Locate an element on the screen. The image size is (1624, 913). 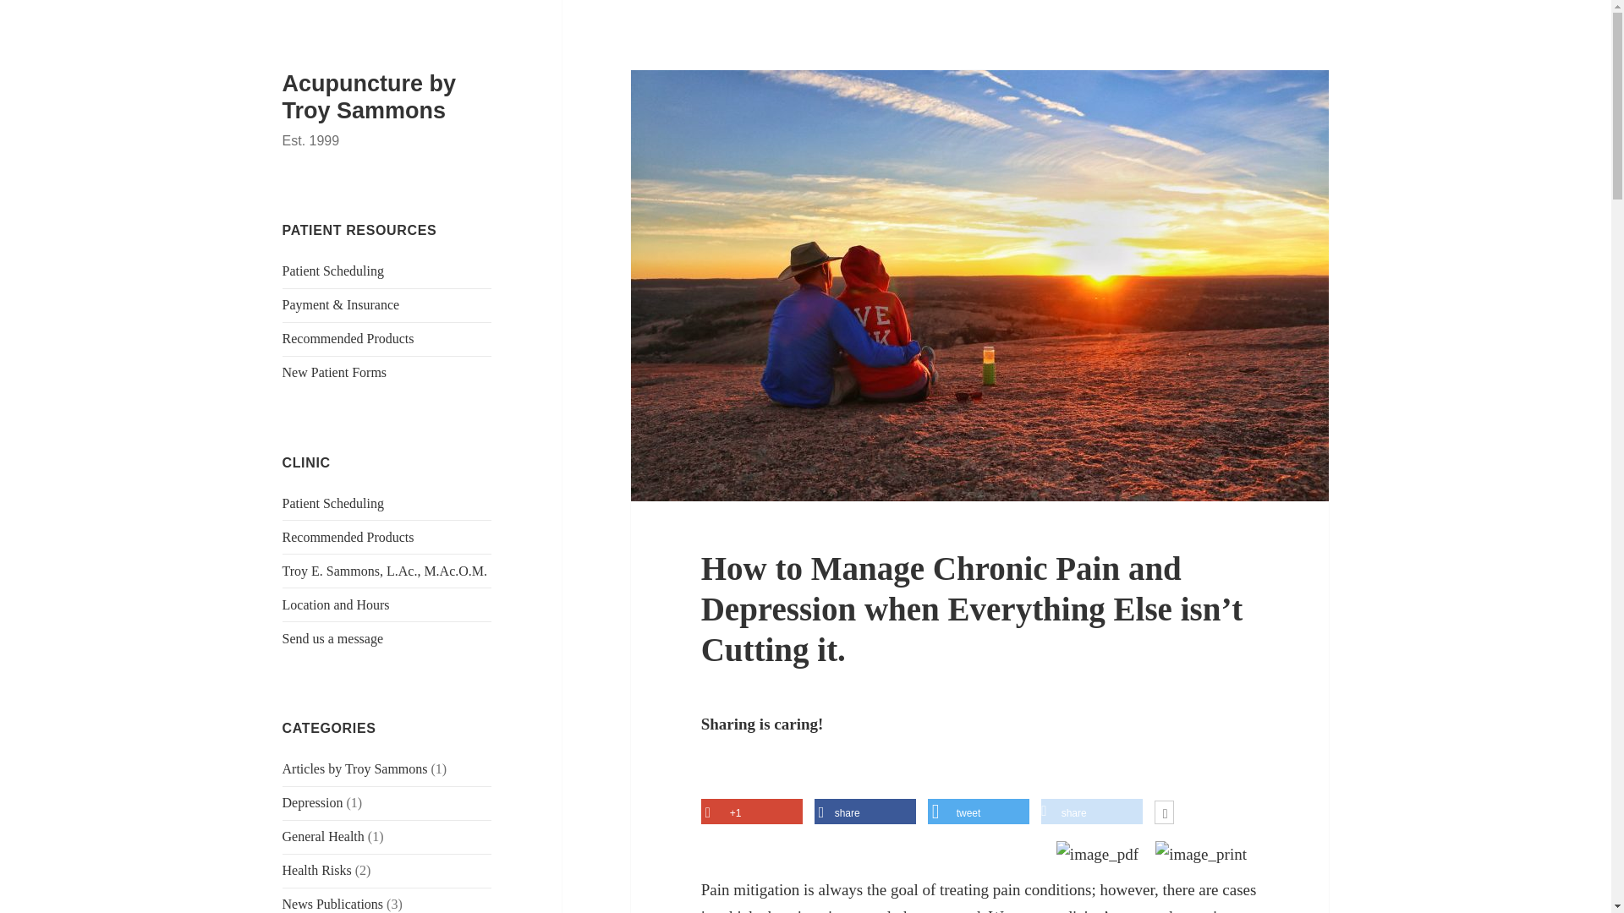
Troy E. Sammons, L.Ac., M.Ac.O.M. is located at coordinates (386, 571).